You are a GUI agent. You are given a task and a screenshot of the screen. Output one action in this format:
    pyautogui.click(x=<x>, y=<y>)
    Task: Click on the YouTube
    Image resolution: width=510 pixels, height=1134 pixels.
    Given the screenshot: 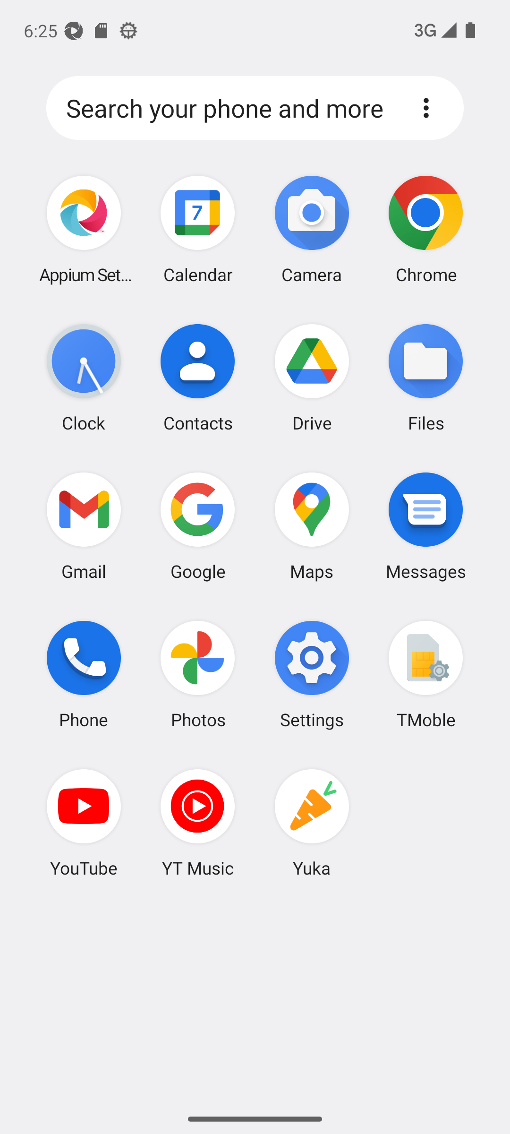 What is the action you would take?
    pyautogui.click(x=84, y=823)
    